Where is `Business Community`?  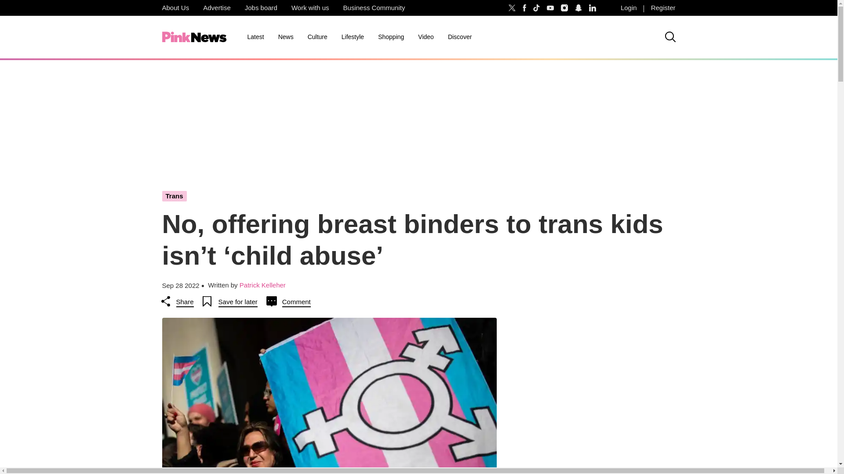
Business Community is located at coordinates (374, 8).